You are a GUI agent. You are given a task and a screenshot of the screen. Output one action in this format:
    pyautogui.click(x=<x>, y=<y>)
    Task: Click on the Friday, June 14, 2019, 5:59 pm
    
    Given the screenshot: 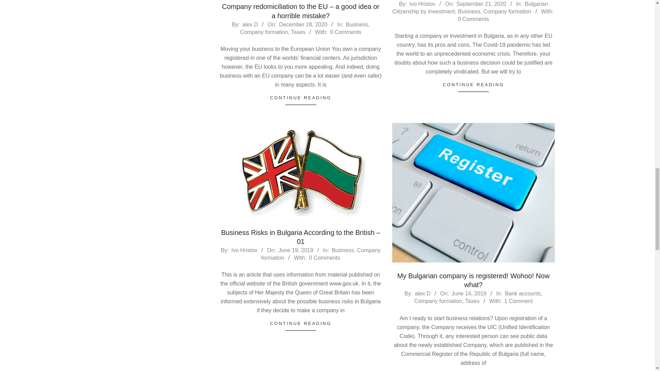 What is the action you would take?
    pyautogui.click(x=469, y=293)
    